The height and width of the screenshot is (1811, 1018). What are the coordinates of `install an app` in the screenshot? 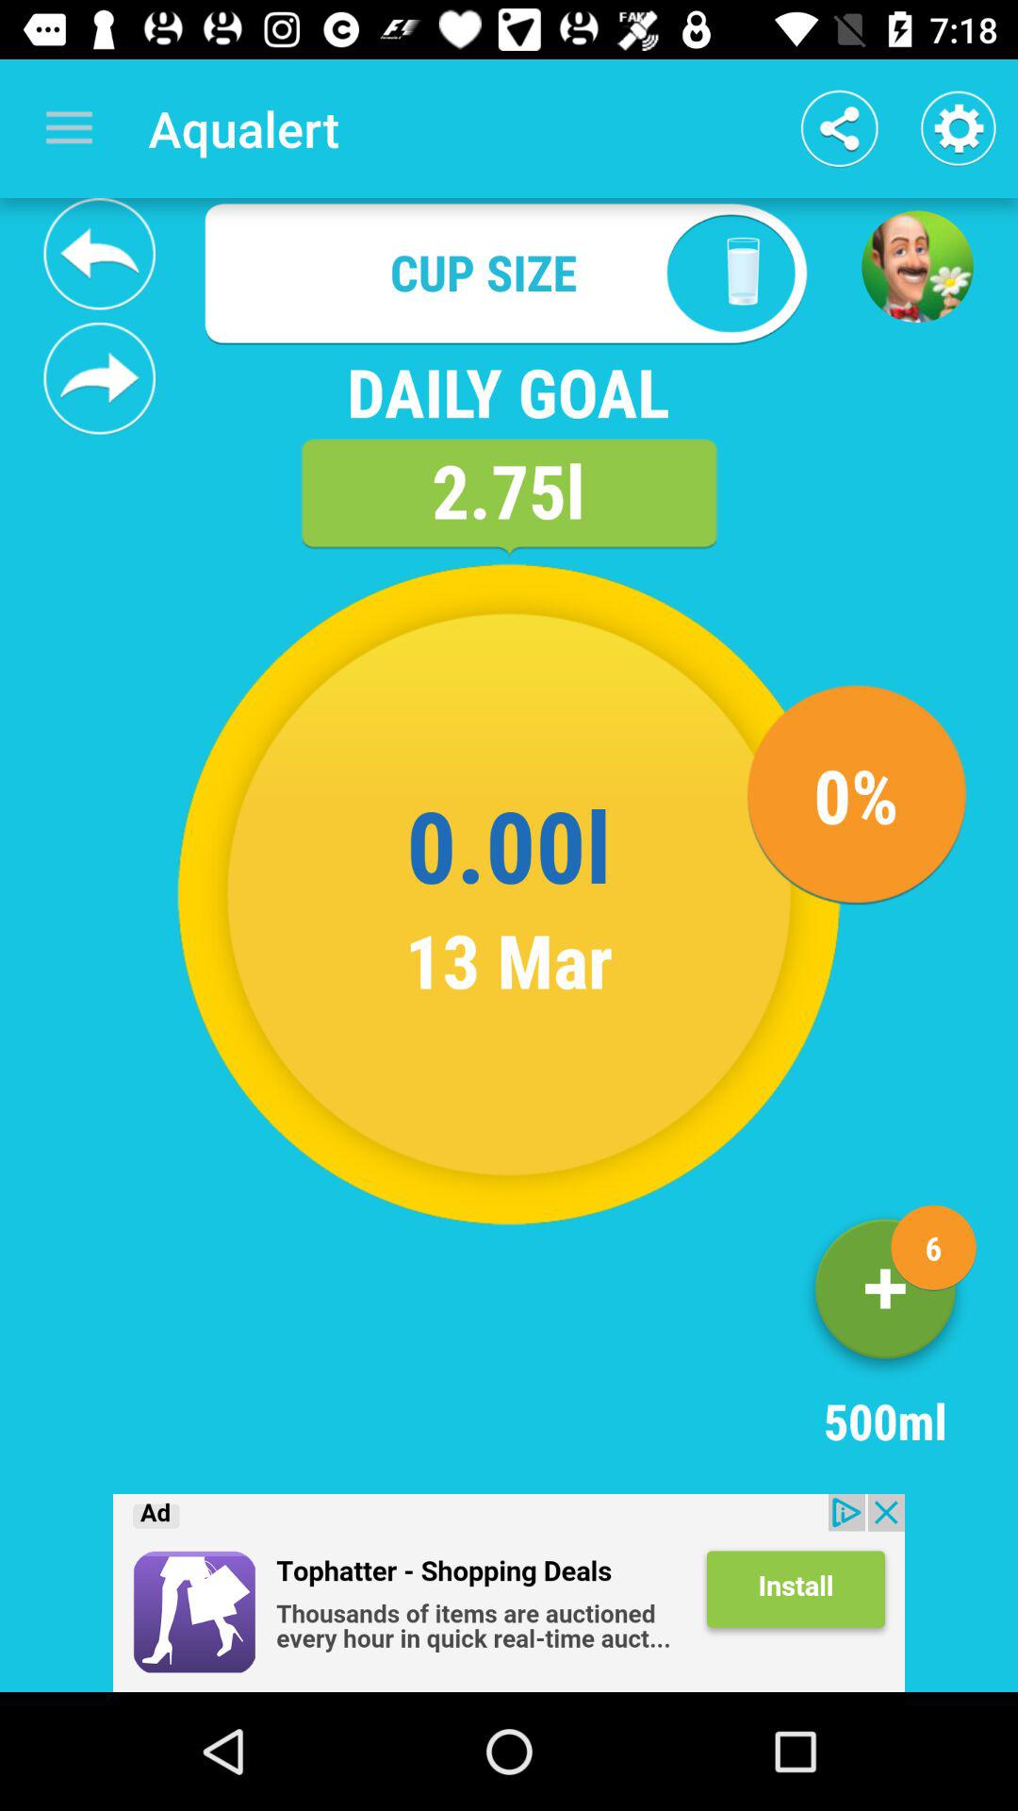 It's located at (509, 1593).